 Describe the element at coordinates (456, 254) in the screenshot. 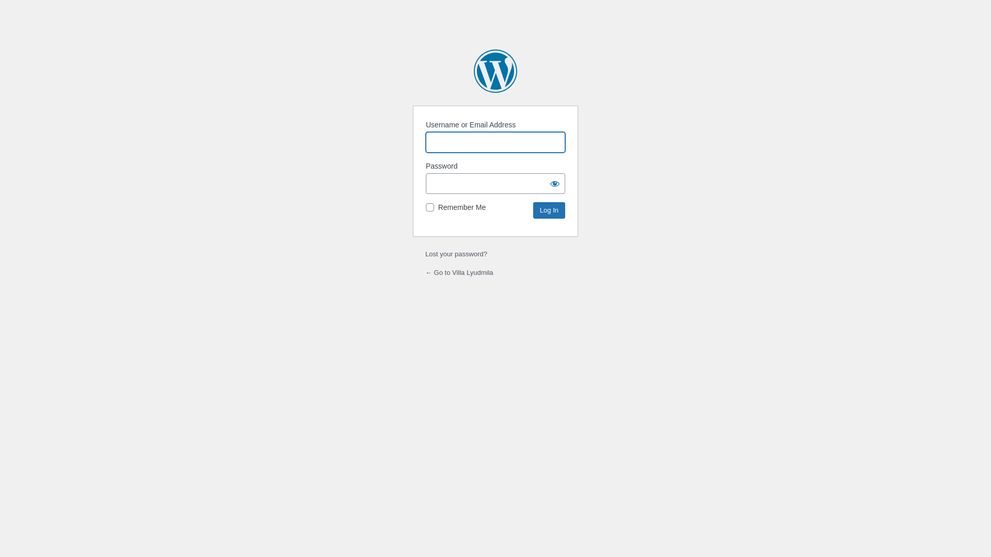

I see `Lost your password?` at that location.